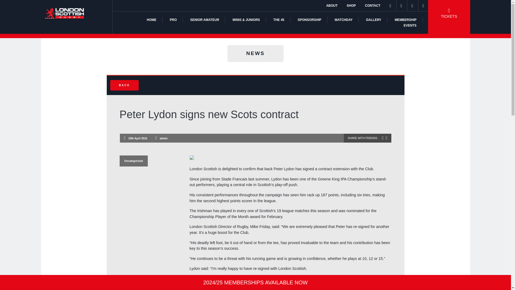  Describe the element at coordinates (152, 20) in the screenshot. I see `HOME` at that location.